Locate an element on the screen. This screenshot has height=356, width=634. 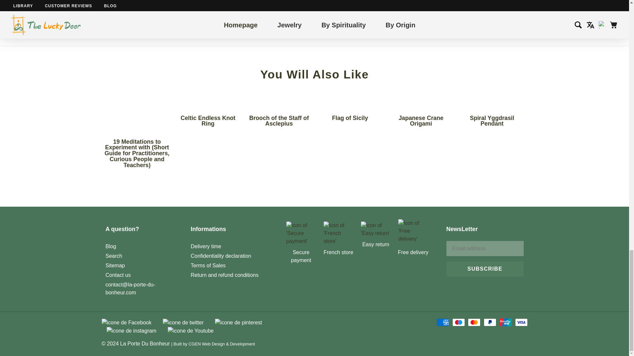
American Express is located at coordinates (442, 322).